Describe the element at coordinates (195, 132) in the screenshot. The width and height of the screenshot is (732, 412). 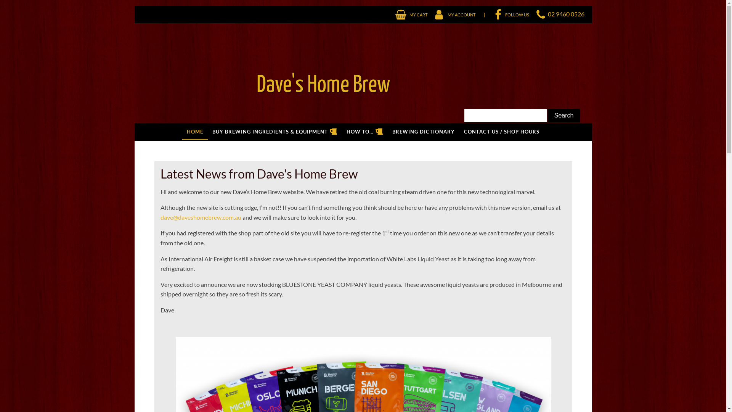
I see `HOME` at that location.